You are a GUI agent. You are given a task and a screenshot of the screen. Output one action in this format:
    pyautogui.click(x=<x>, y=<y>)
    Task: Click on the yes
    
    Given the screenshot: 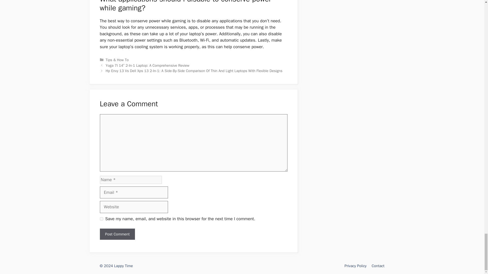 What is the action you would take?
    pyautogui.click(x=101, y=219)
    